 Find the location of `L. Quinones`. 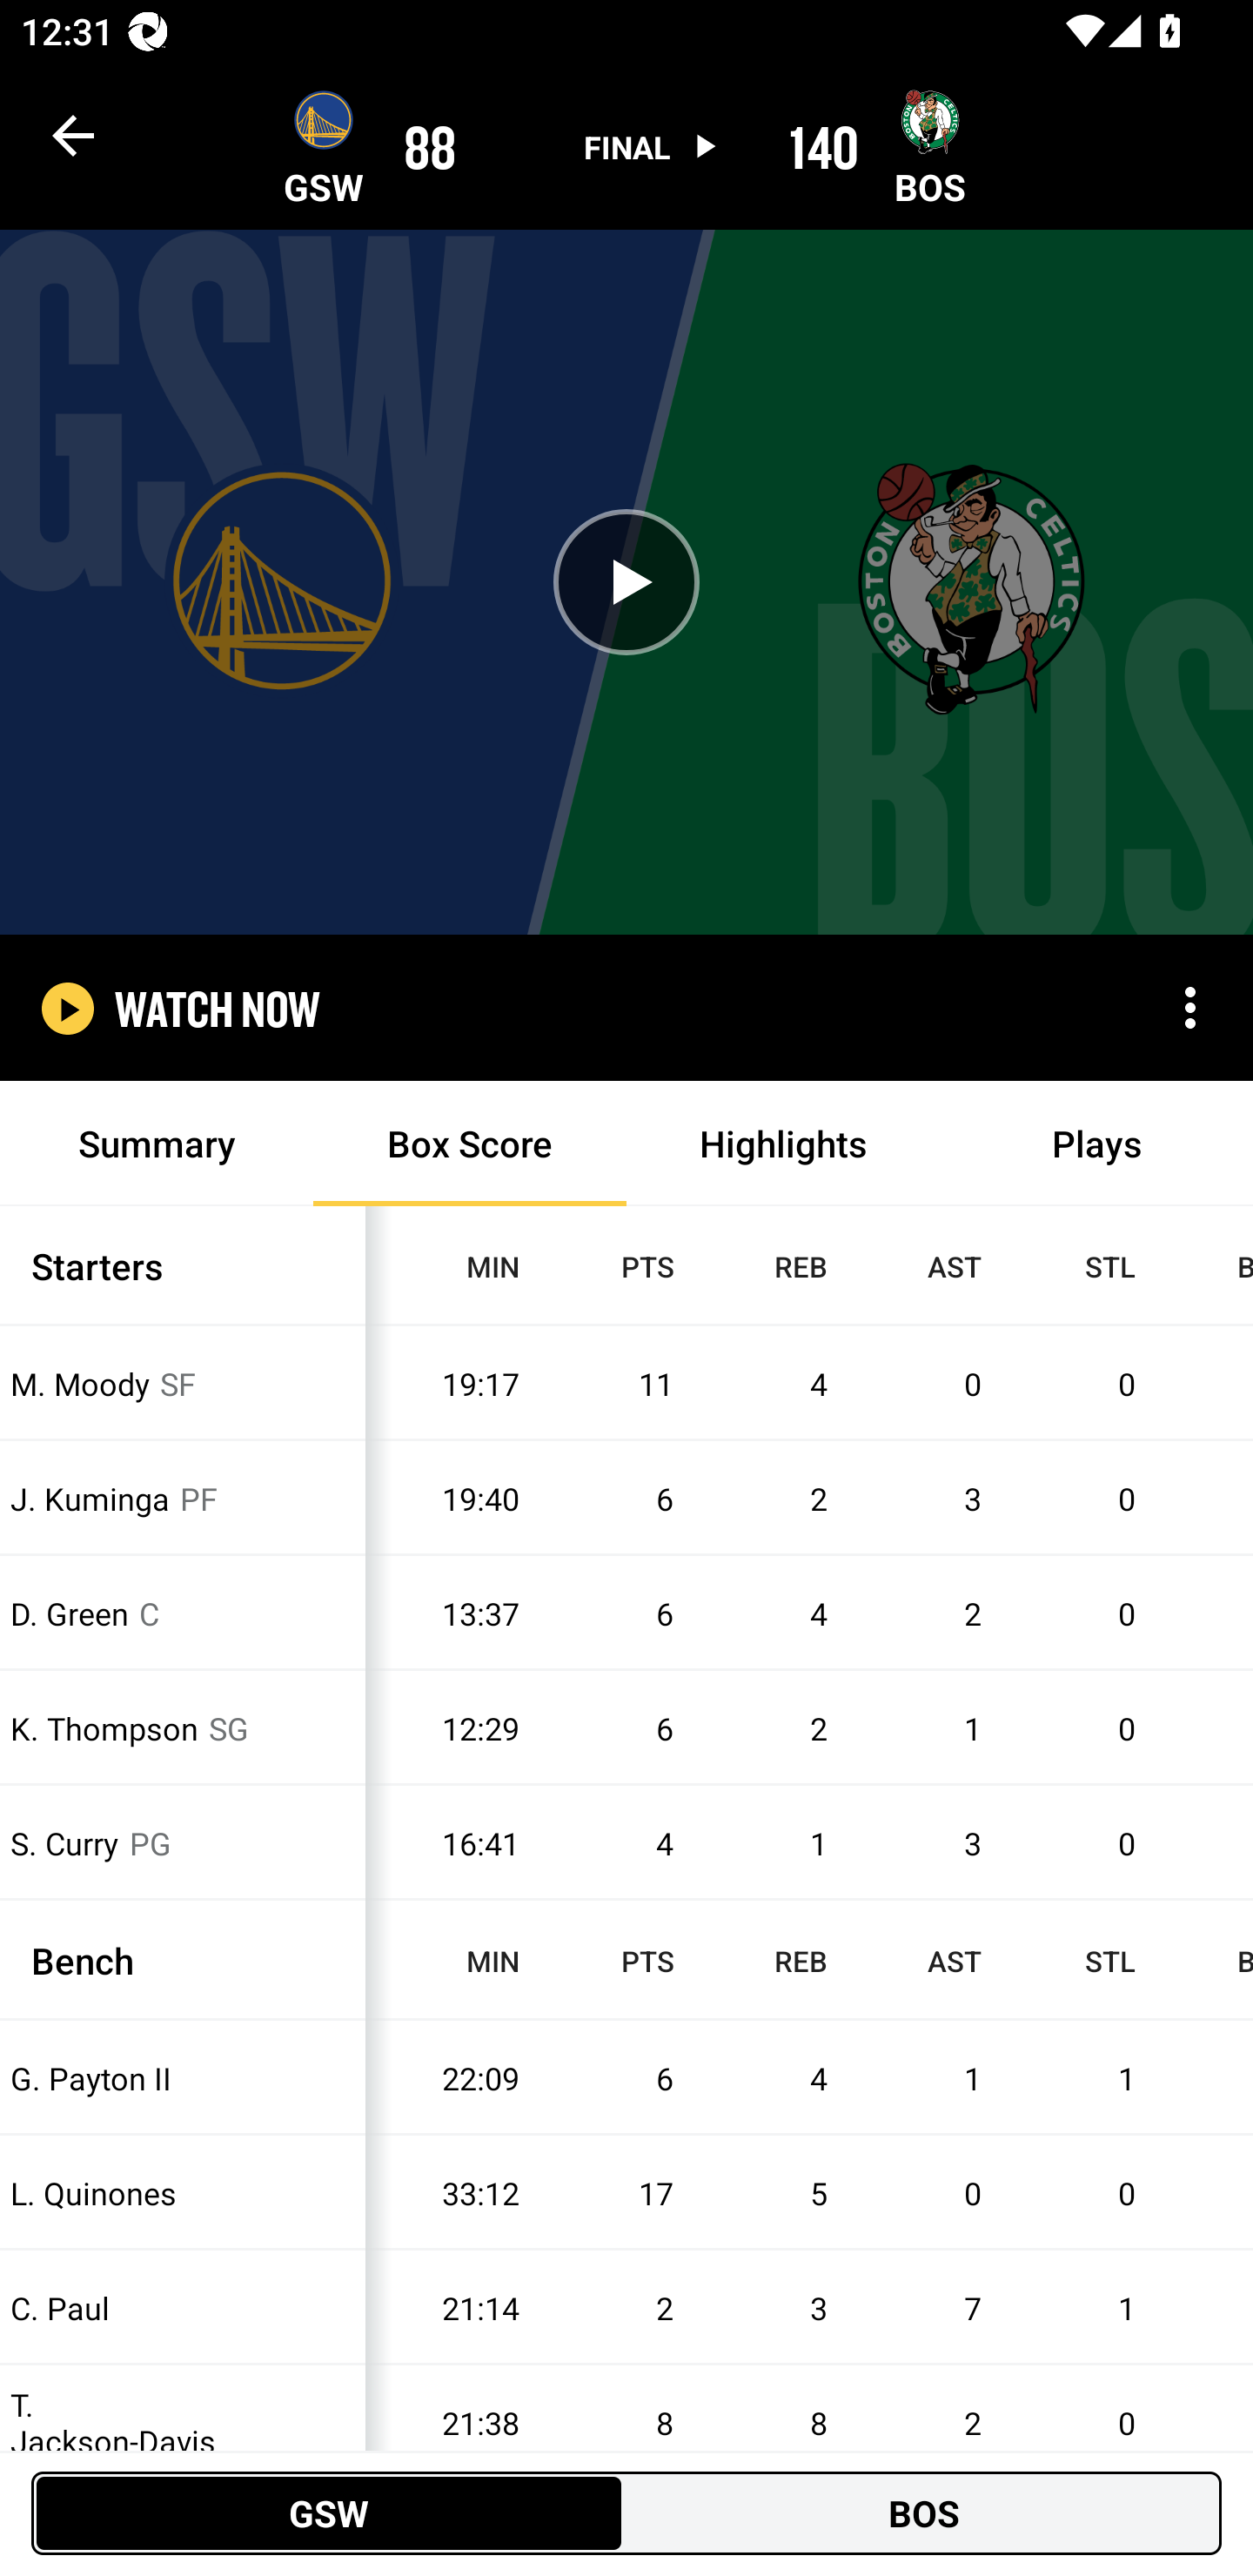

L. Quinones is located at coordinates (183, 2193).